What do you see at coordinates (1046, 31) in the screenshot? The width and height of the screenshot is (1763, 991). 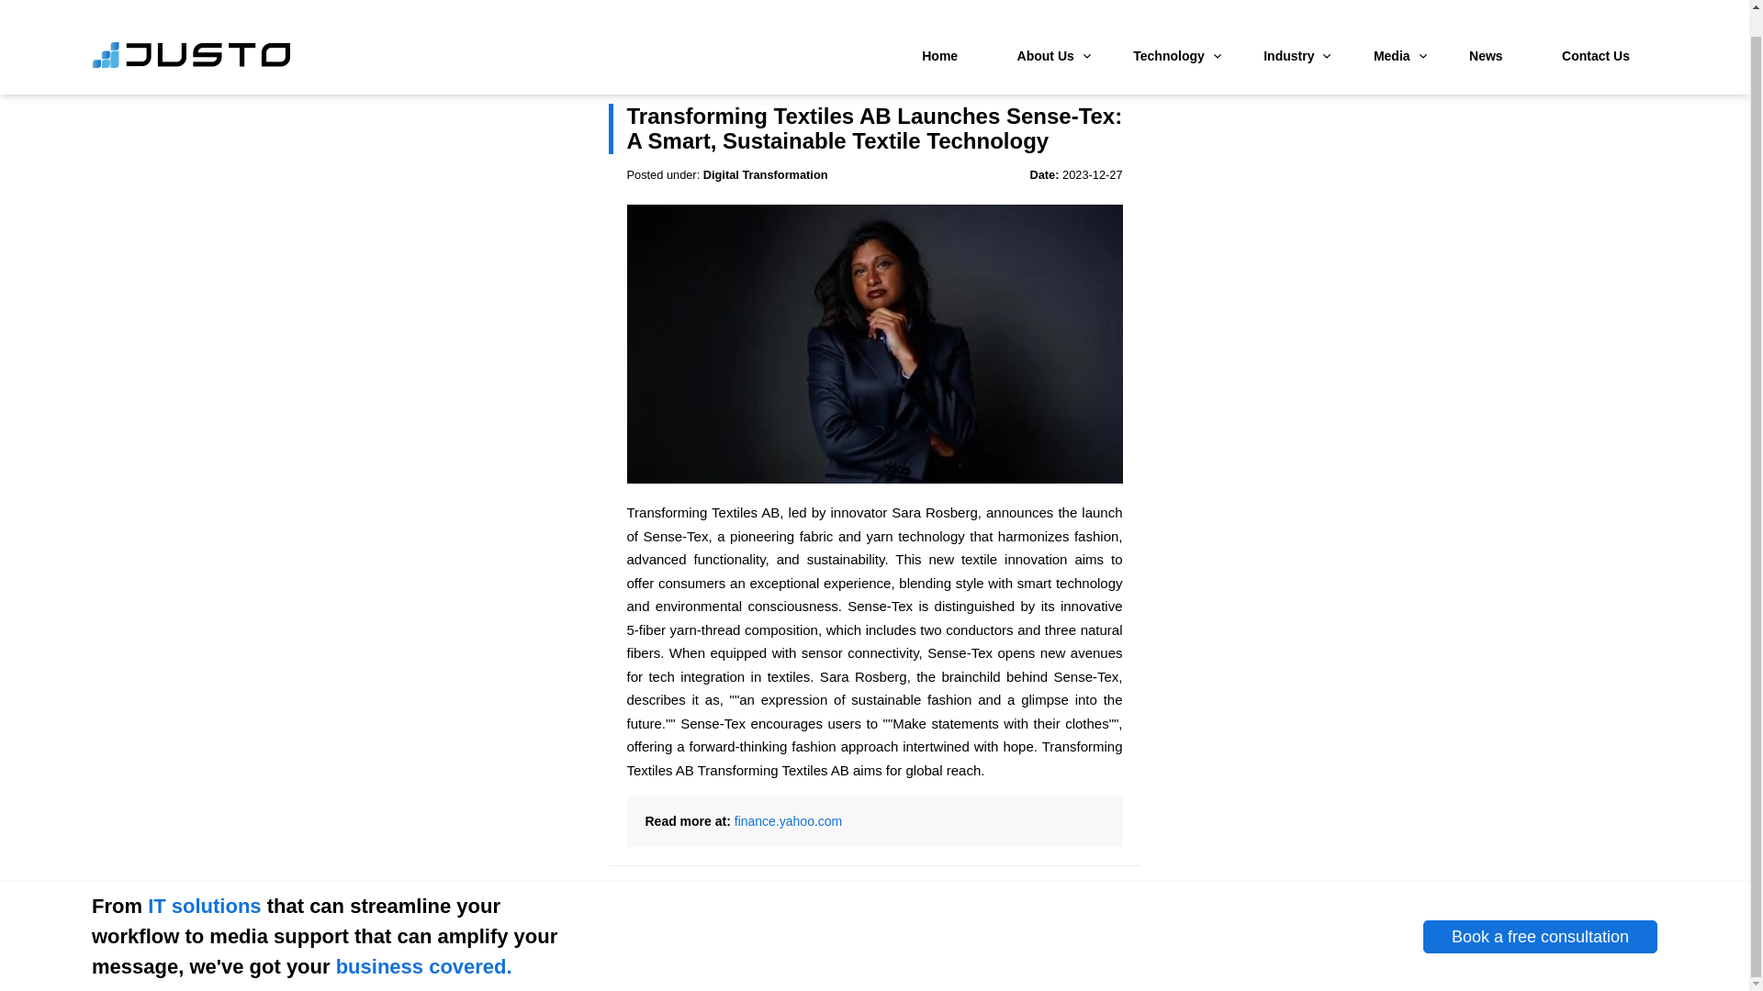 I see `About Us` at bounding box center [1046, 31].